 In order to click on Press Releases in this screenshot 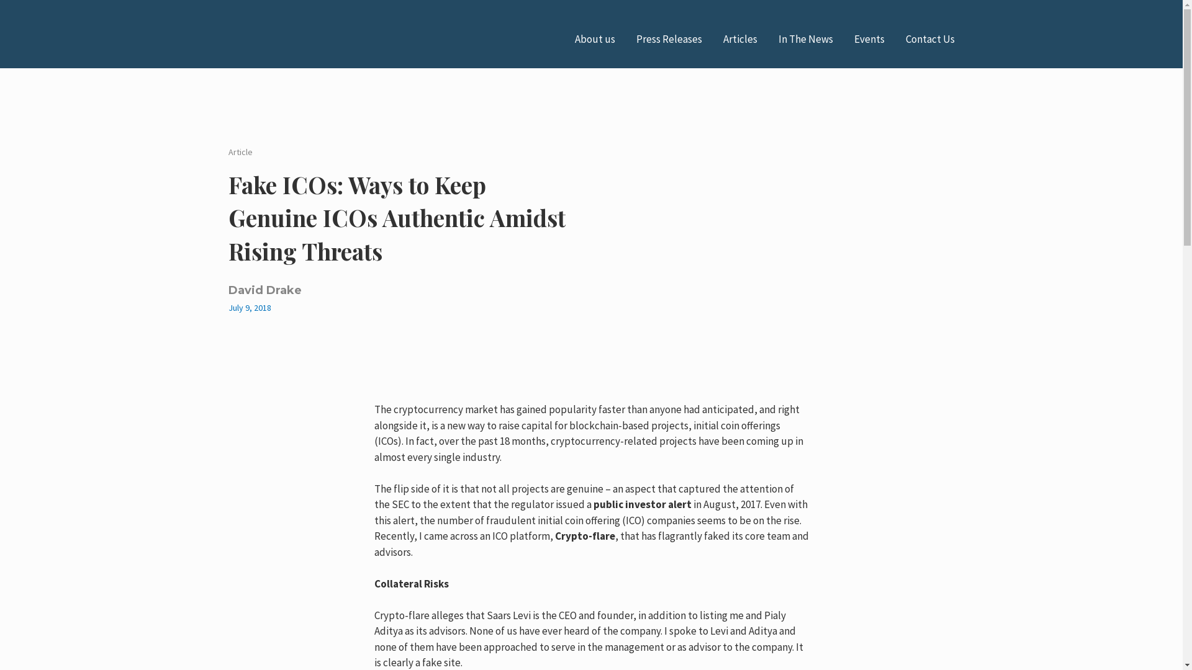, I will do `click(668, 38)`.